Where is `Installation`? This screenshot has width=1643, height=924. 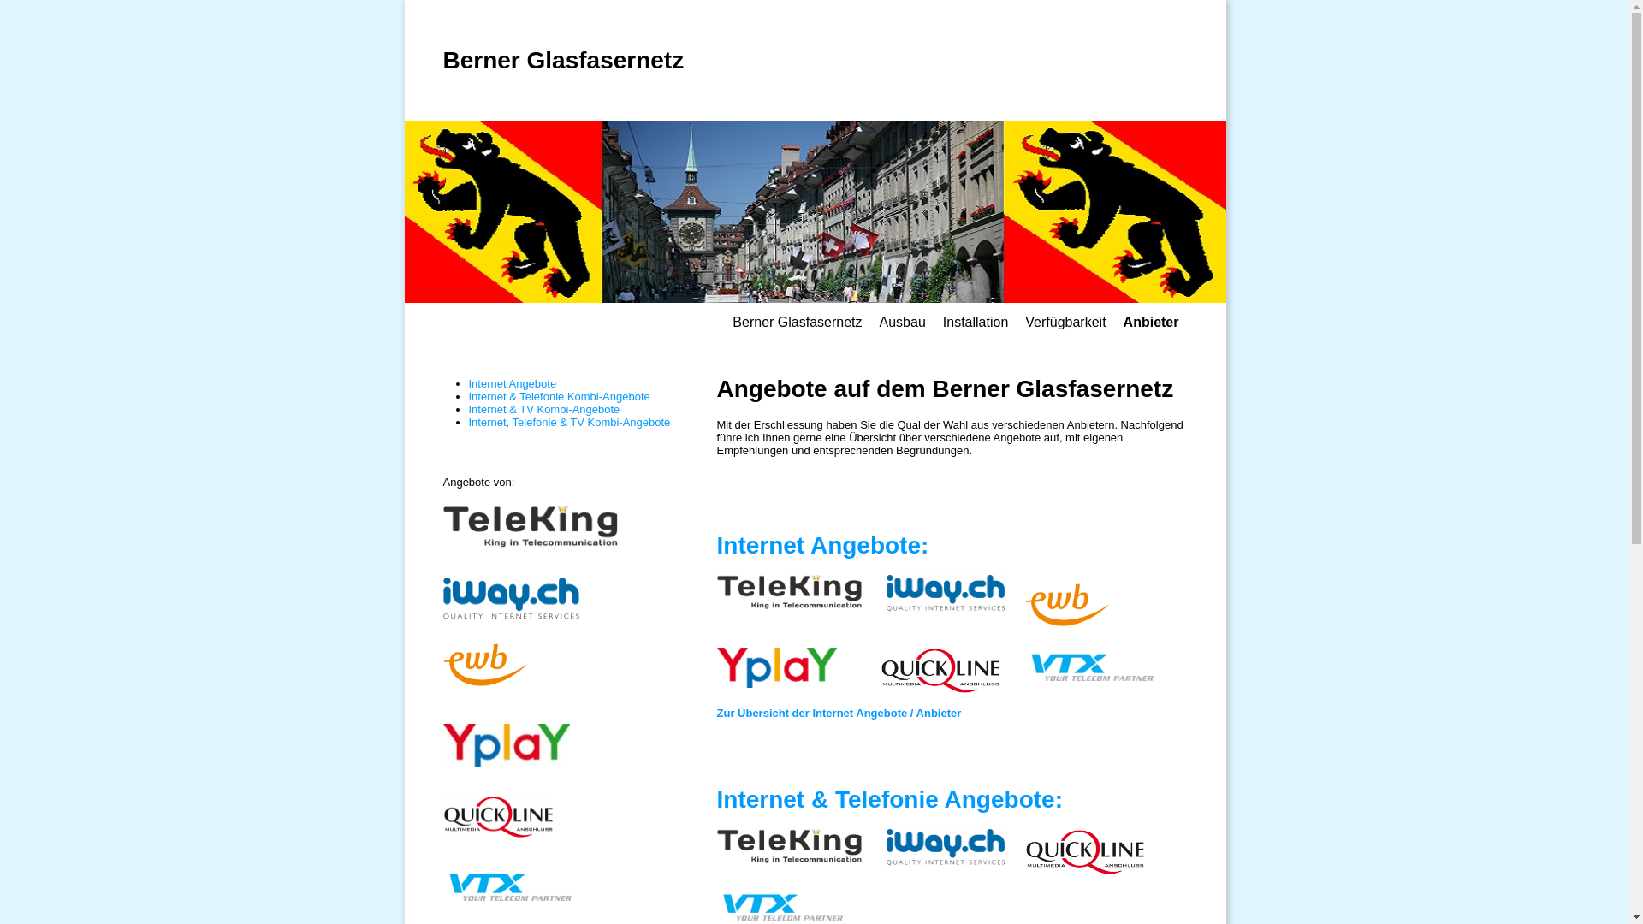
Installation is located at coordinates (976, 322).